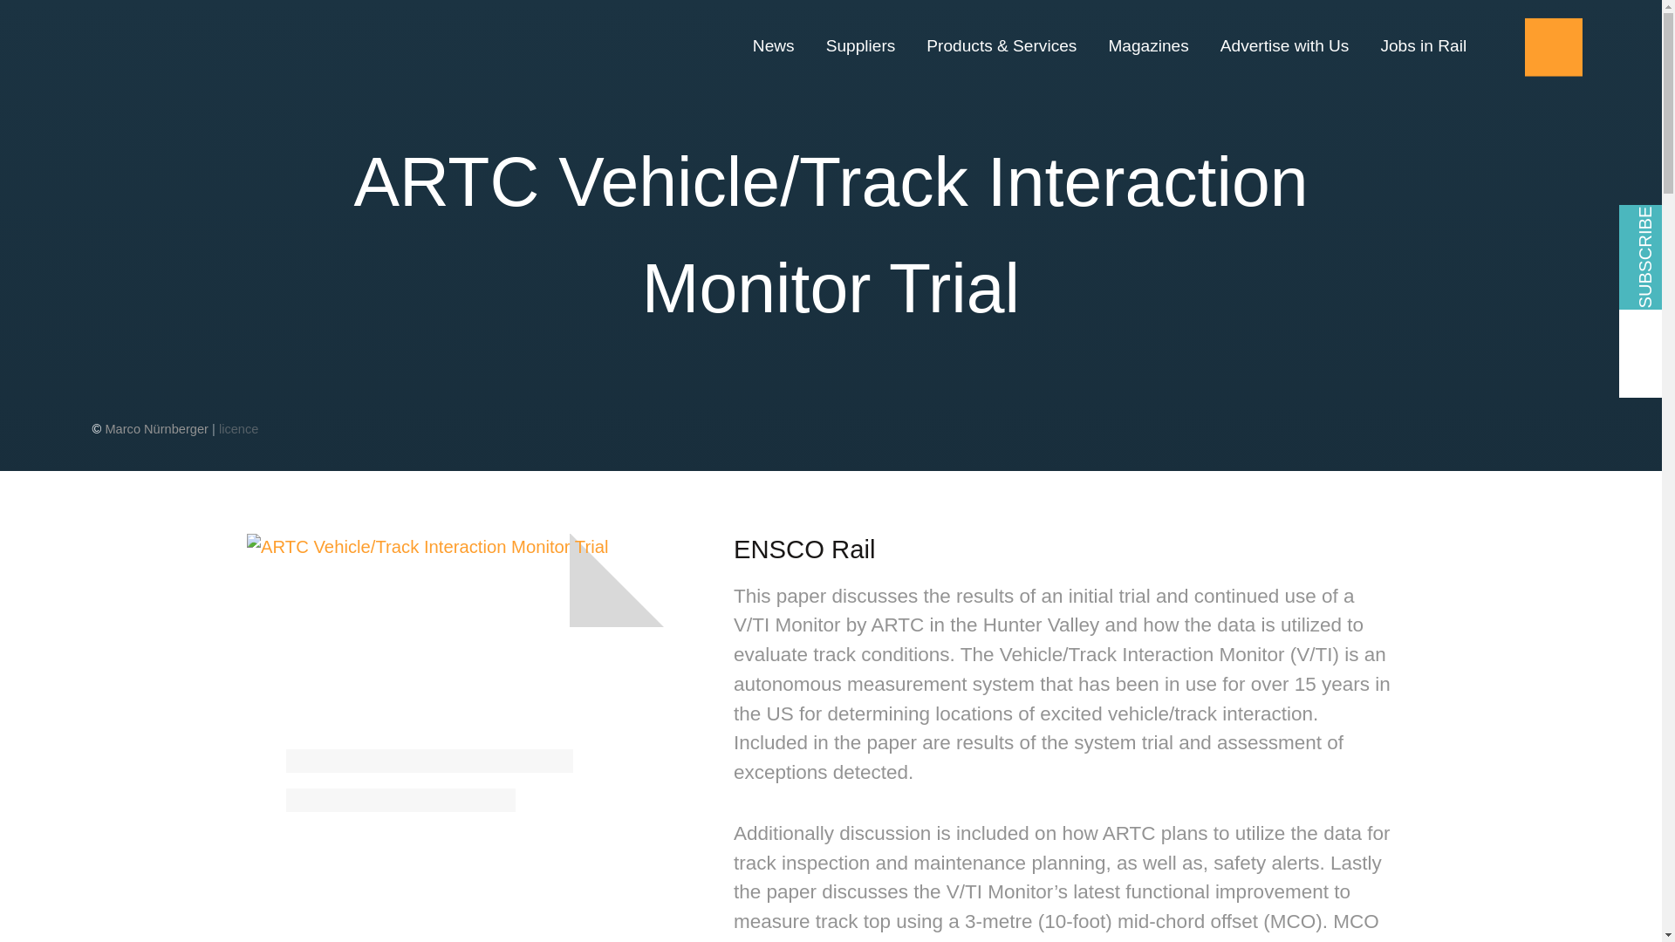  Describe the element at coordinates (860, 46) in the screenshot. I see `Suppliers` at that location.